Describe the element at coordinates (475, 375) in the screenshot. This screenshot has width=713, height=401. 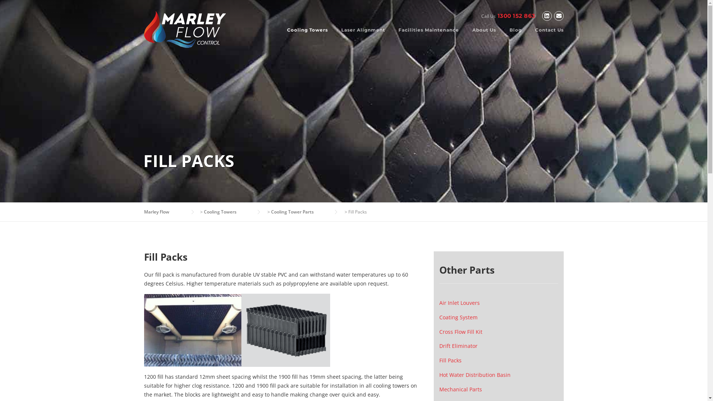
I see `Hot Water Distribution Basin` at that location.